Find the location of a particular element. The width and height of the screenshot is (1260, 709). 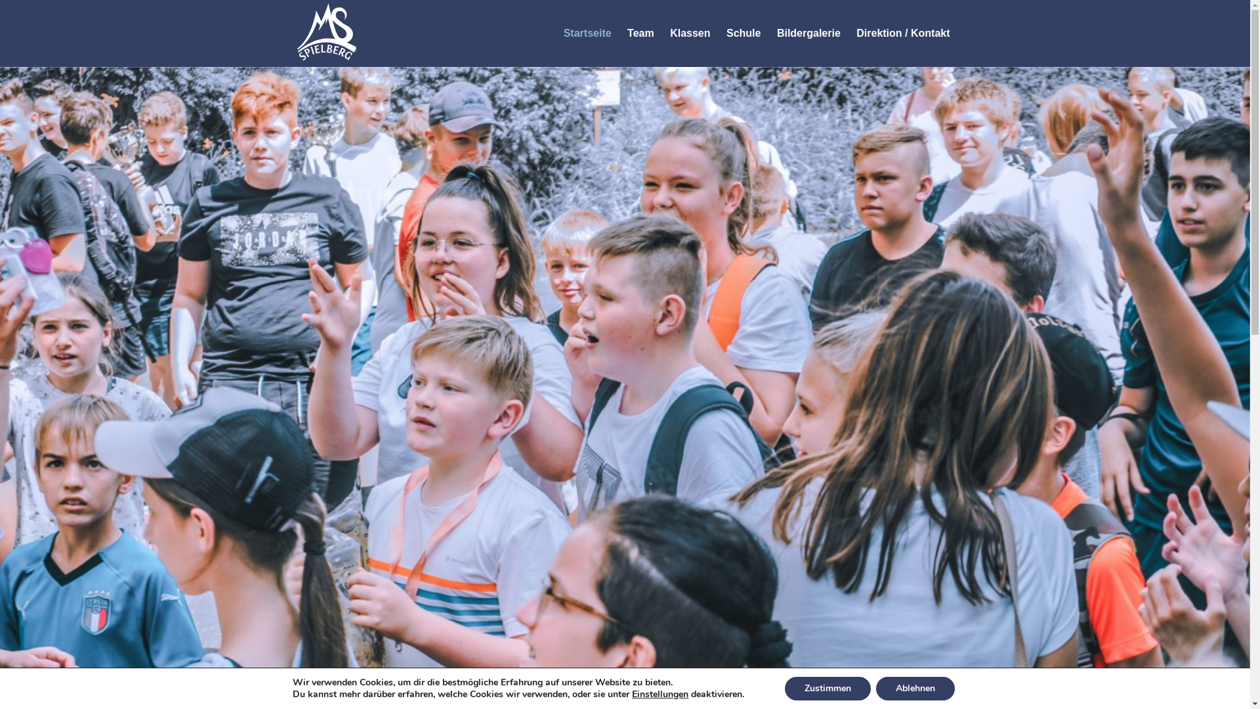

Zustimmen is located at coordinates (828, 689).